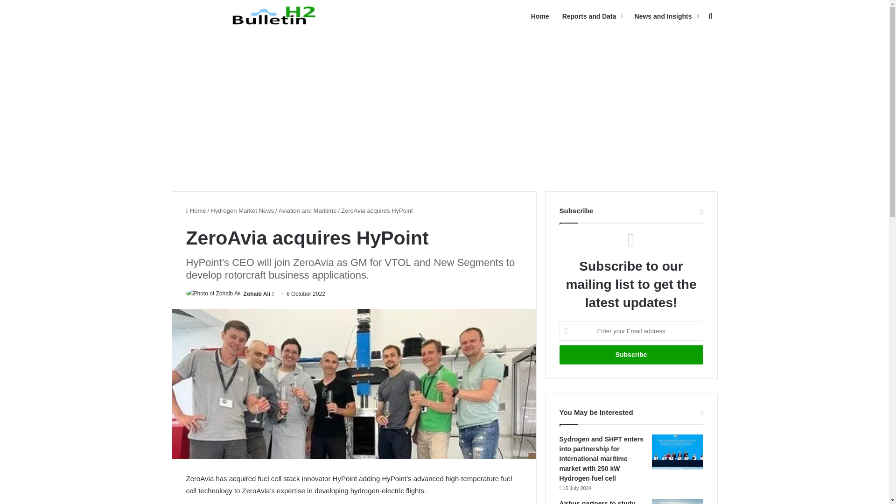 Image resolution: width=896 pixels, height=504 pixels. What do you see at coordinates (276, 16) in the screenshot?
I see `H2 Bulletin` at bounding box center [276, 16].